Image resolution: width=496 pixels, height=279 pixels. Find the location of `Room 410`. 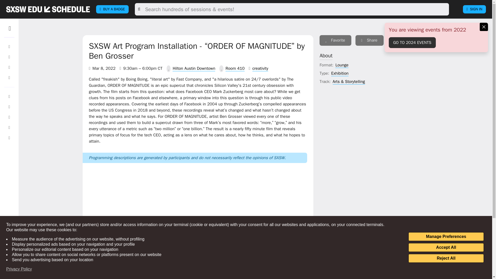

Room 410 is located at coordinates (235, 68).